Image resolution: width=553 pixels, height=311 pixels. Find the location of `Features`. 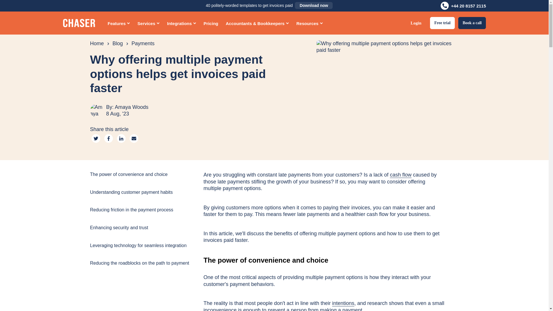

Features is located at coordinates (119, 23).